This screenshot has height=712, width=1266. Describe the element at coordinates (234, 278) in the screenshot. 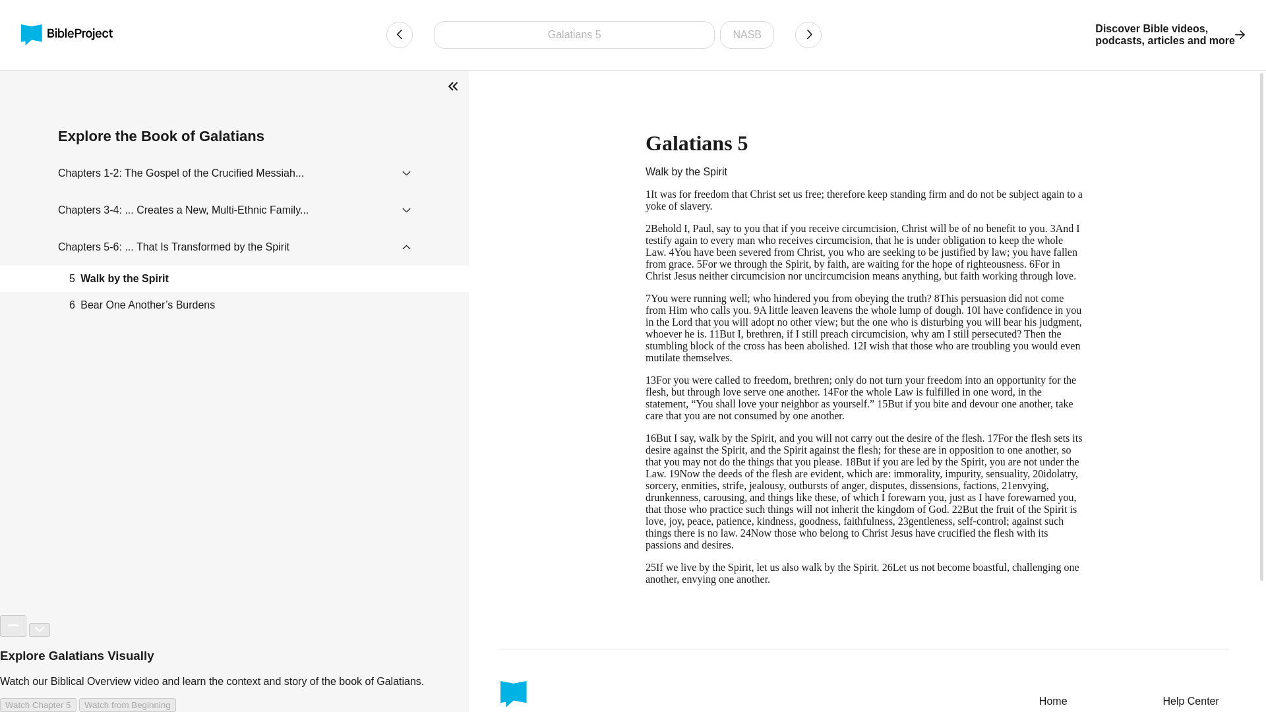

I see `5 Walk by the Spirit` at that location.